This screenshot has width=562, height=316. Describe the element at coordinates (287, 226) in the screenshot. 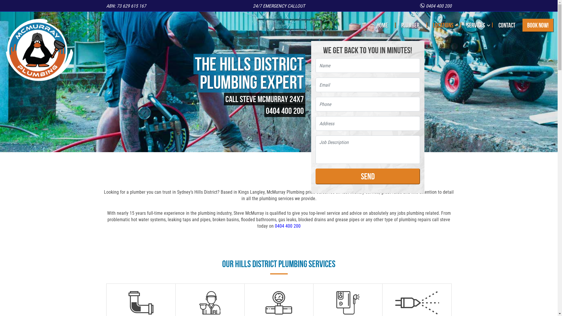

I see `0404 400 200` at that location.